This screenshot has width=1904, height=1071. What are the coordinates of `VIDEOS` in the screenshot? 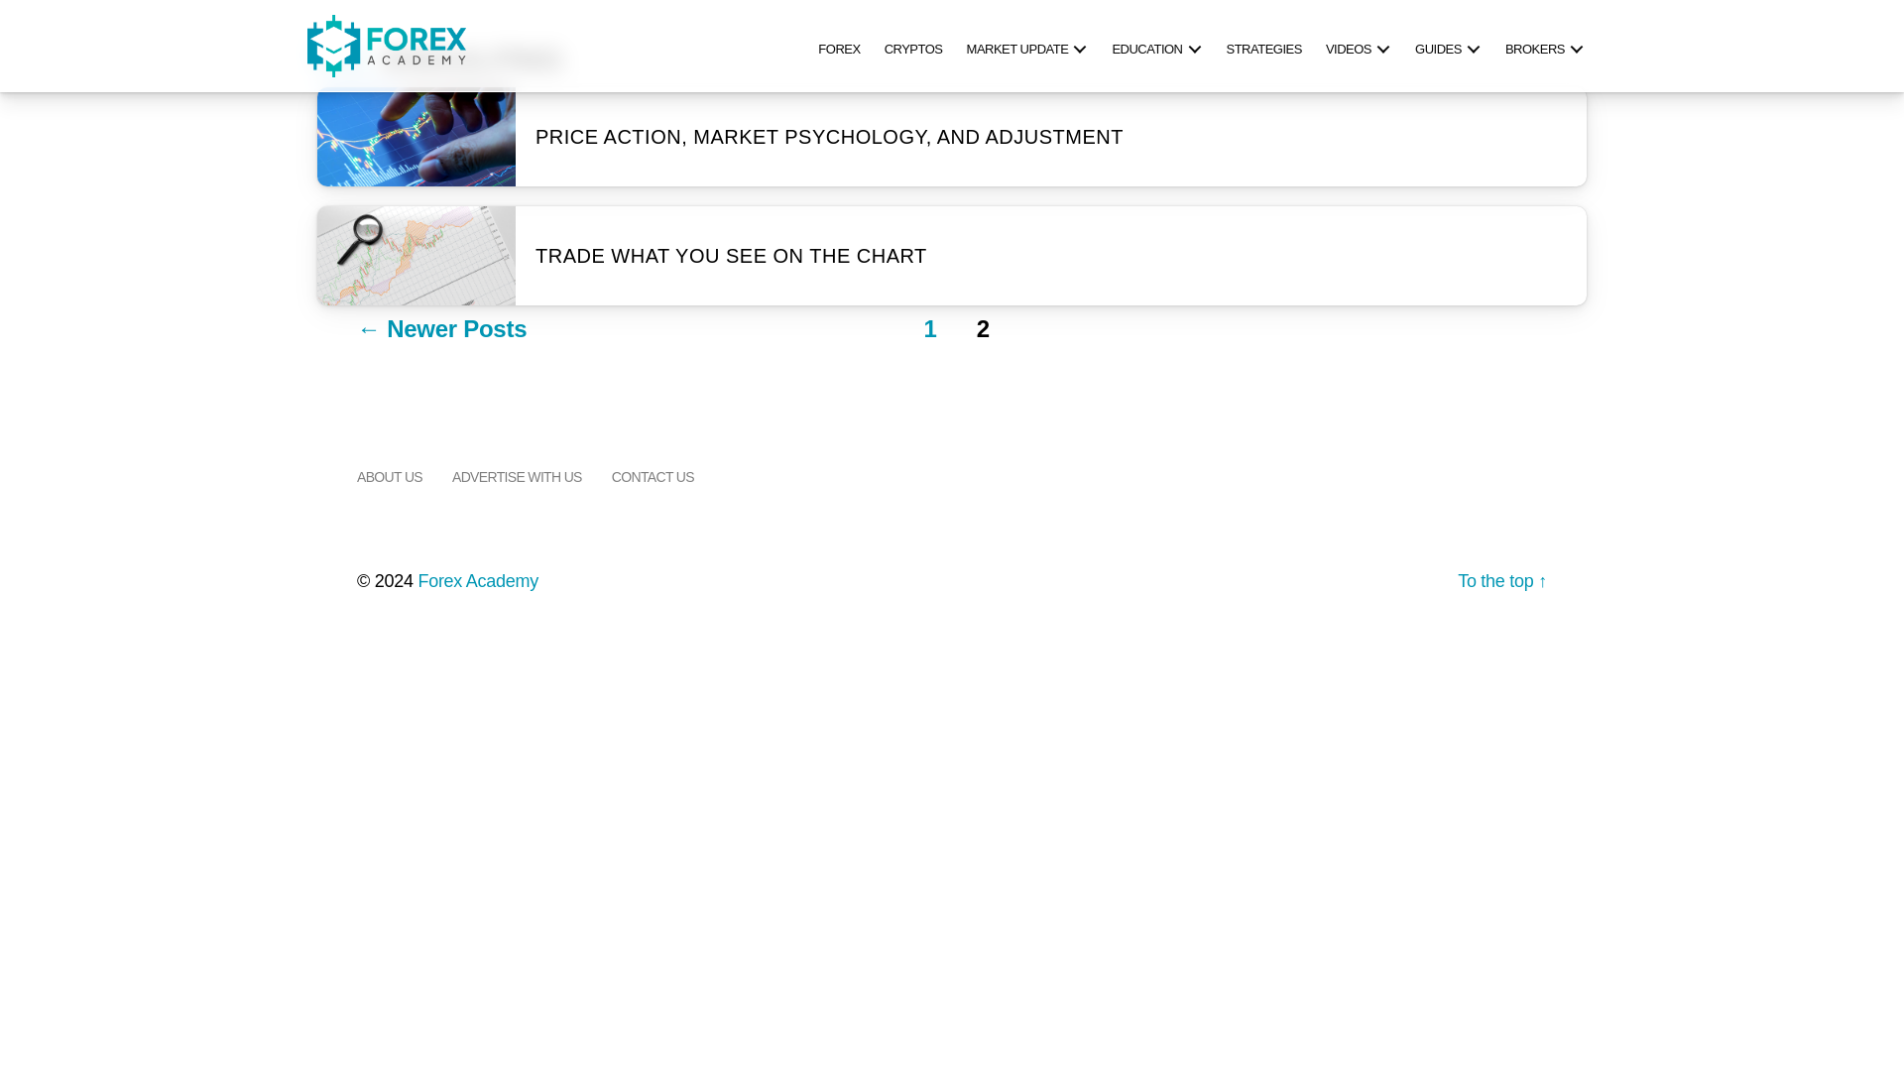 It's located at (1359, 46).